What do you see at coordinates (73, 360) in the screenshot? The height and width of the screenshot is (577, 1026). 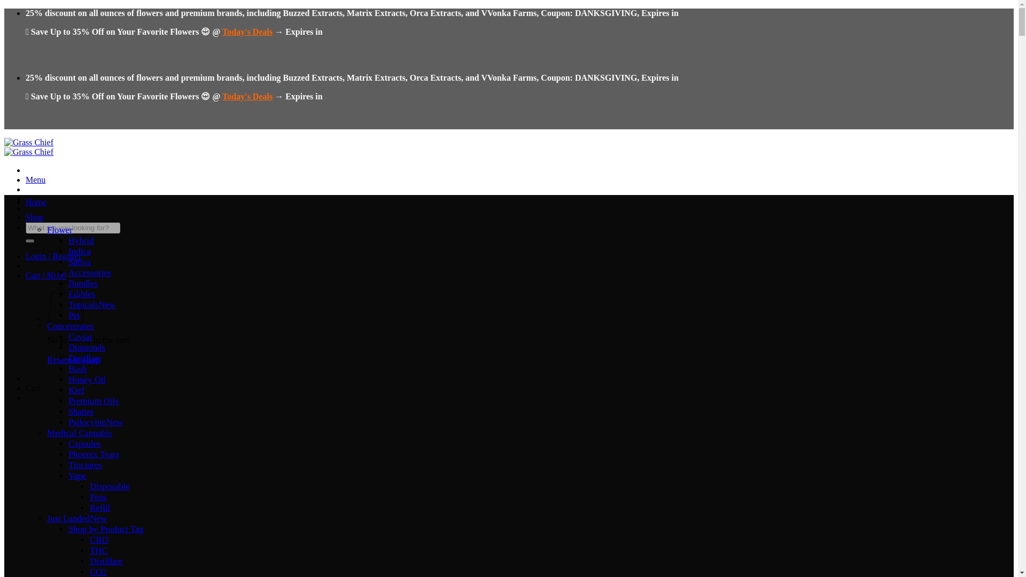 I see `Return to shop` at bounding box center [73, 360].